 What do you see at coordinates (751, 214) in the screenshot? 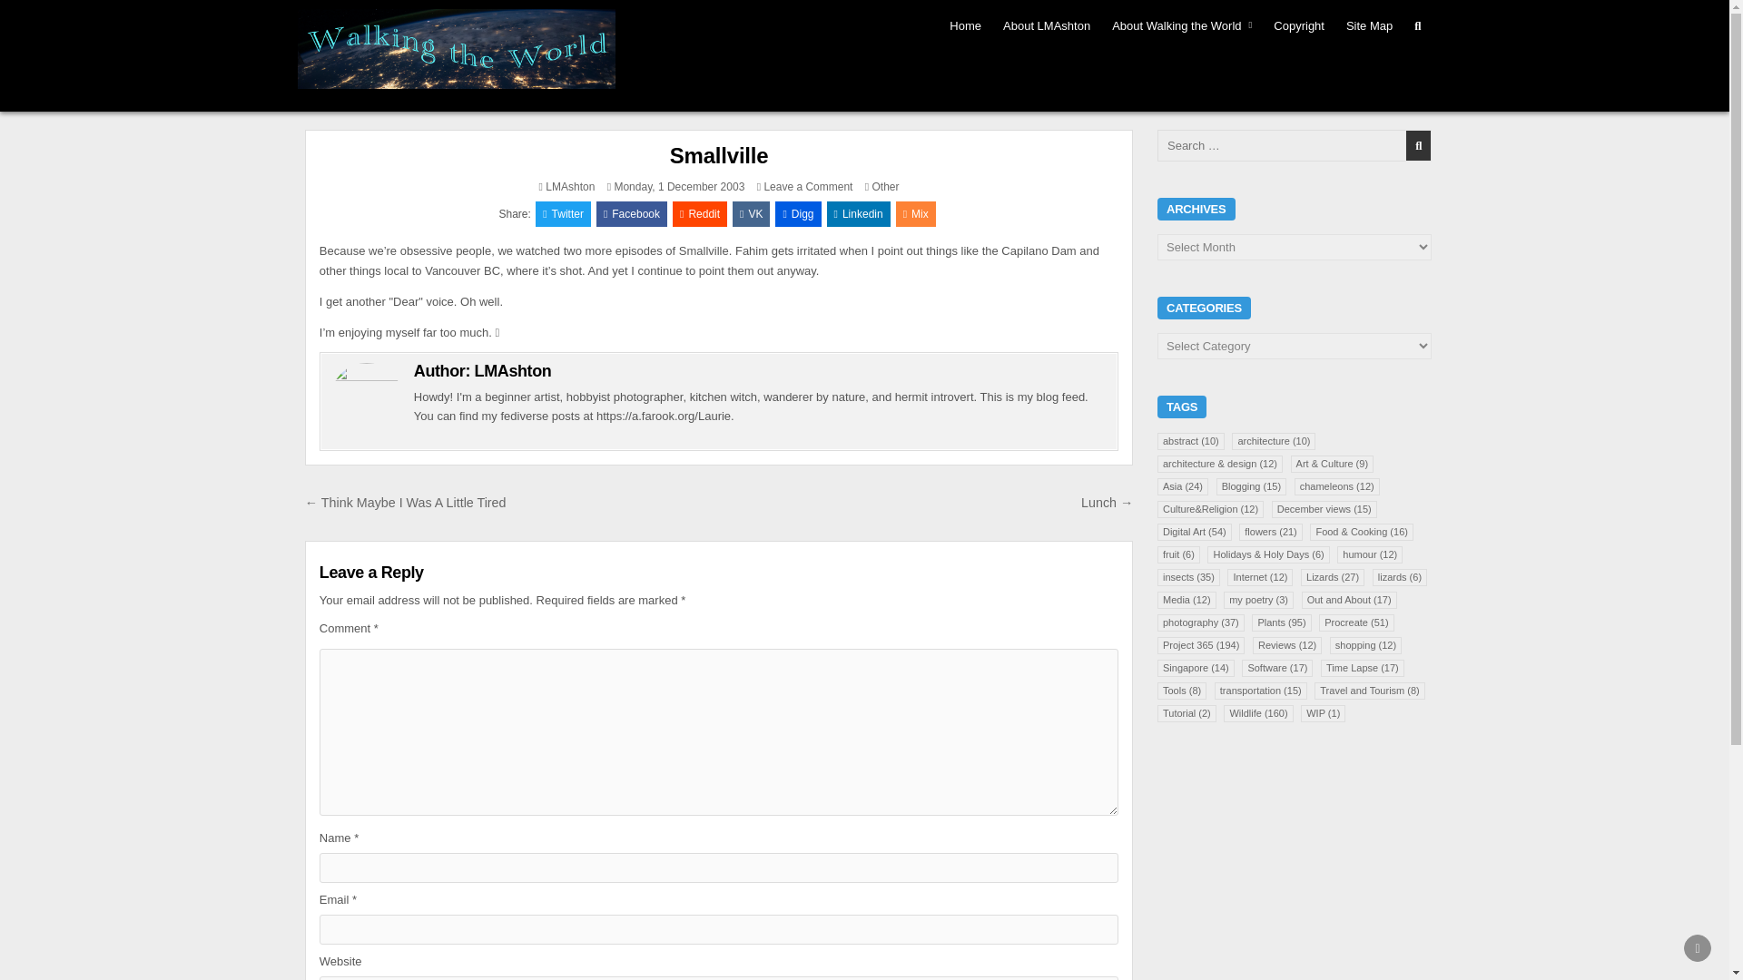
I see `VK` at bounding box center [751, 214].